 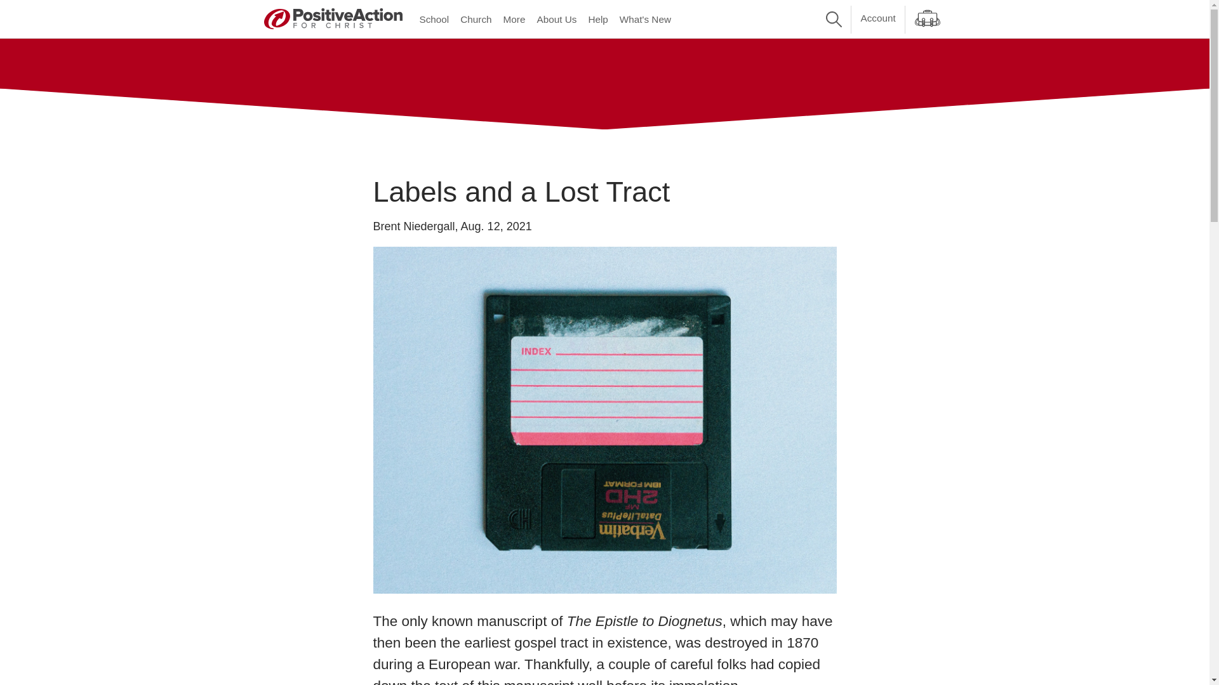 I want to click on Search, so click(x=834, y=19).